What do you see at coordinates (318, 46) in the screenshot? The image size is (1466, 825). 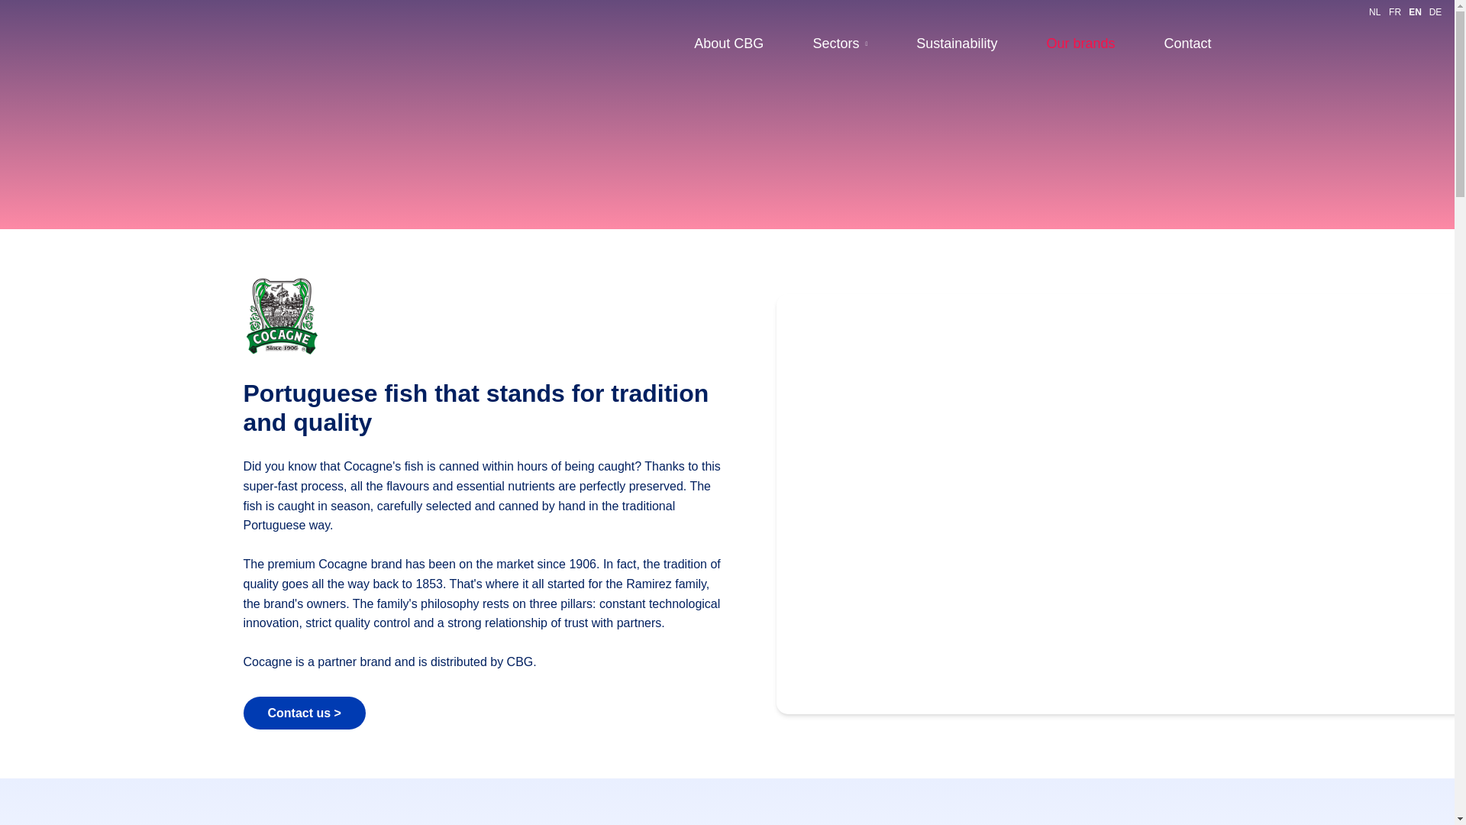 I see `Charlier-Brabo Group` at bounding box center [318, 46].